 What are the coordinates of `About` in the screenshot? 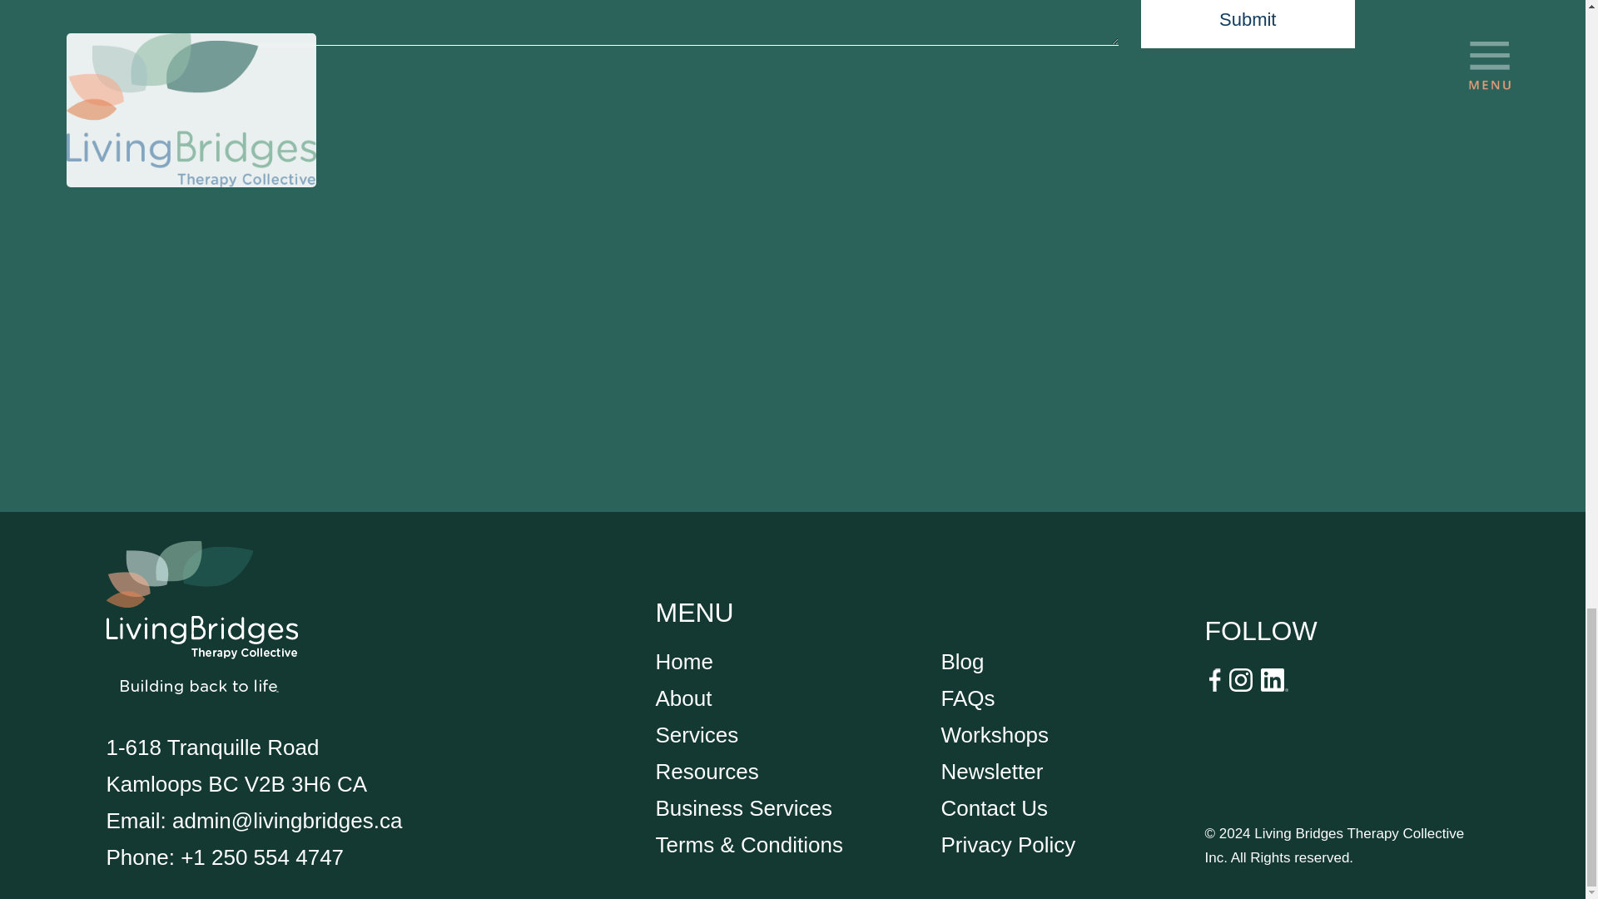 It's located at (684, 698).